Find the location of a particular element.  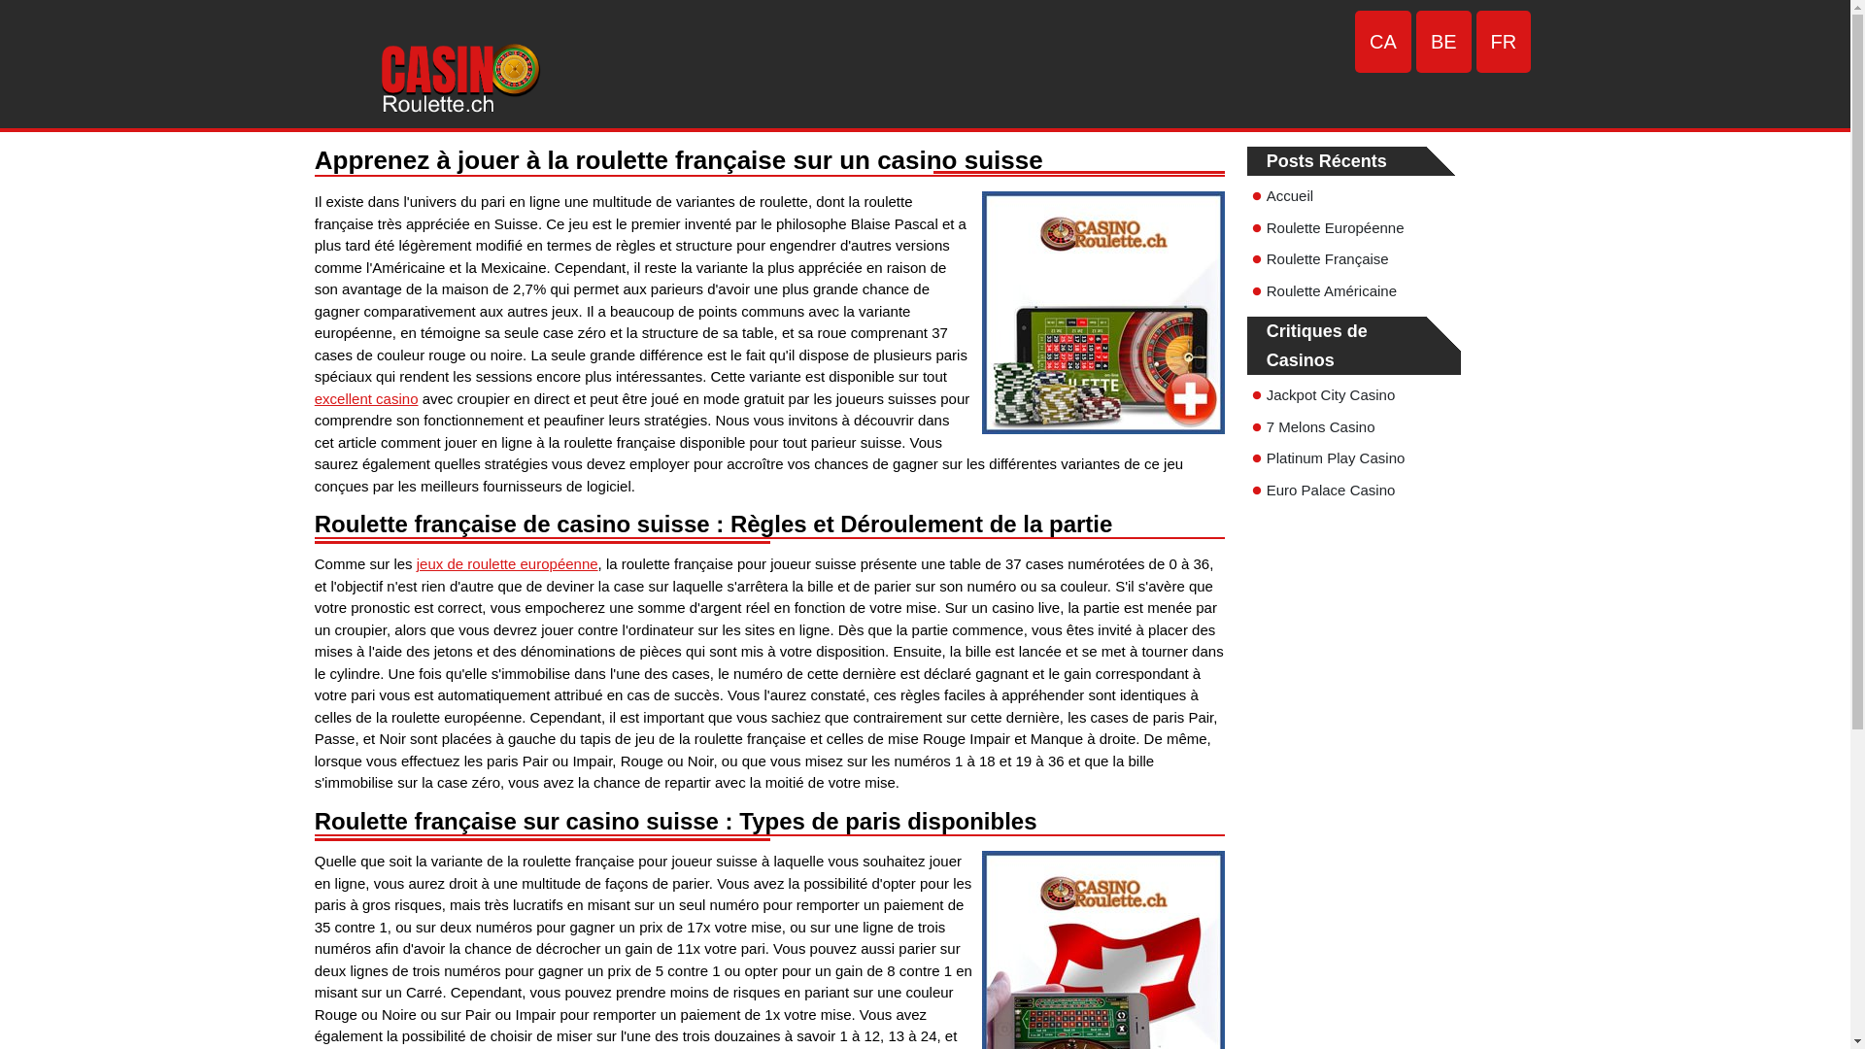

Accueil is located at coordinates (1290, 196).